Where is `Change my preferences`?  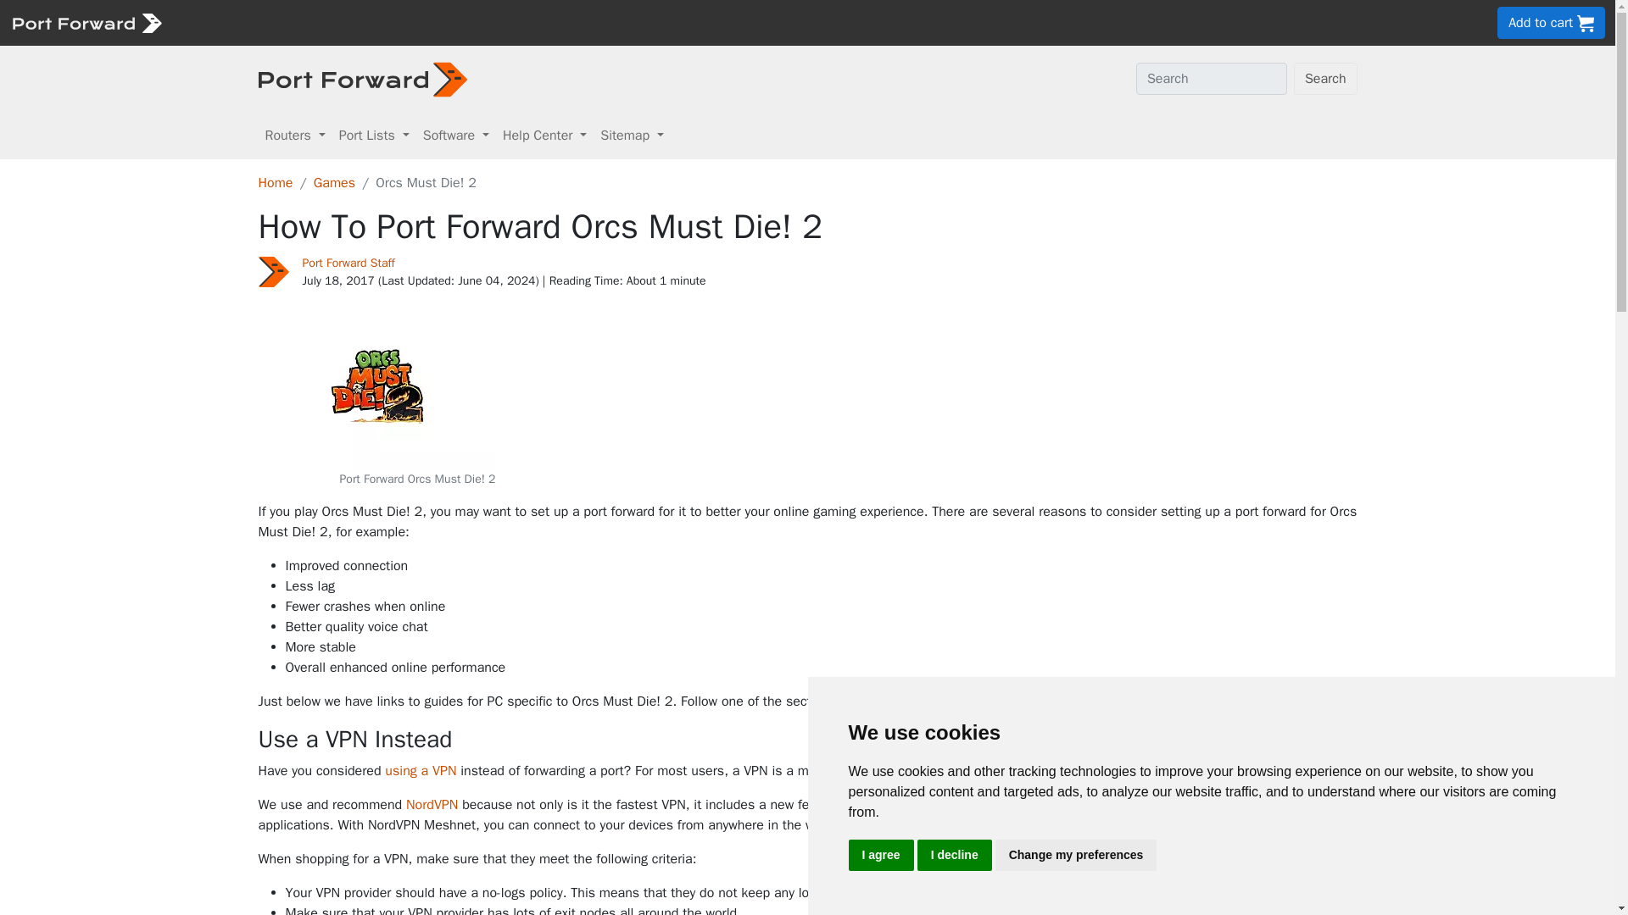 Change my preferences is located at coordinates (1076, 856).